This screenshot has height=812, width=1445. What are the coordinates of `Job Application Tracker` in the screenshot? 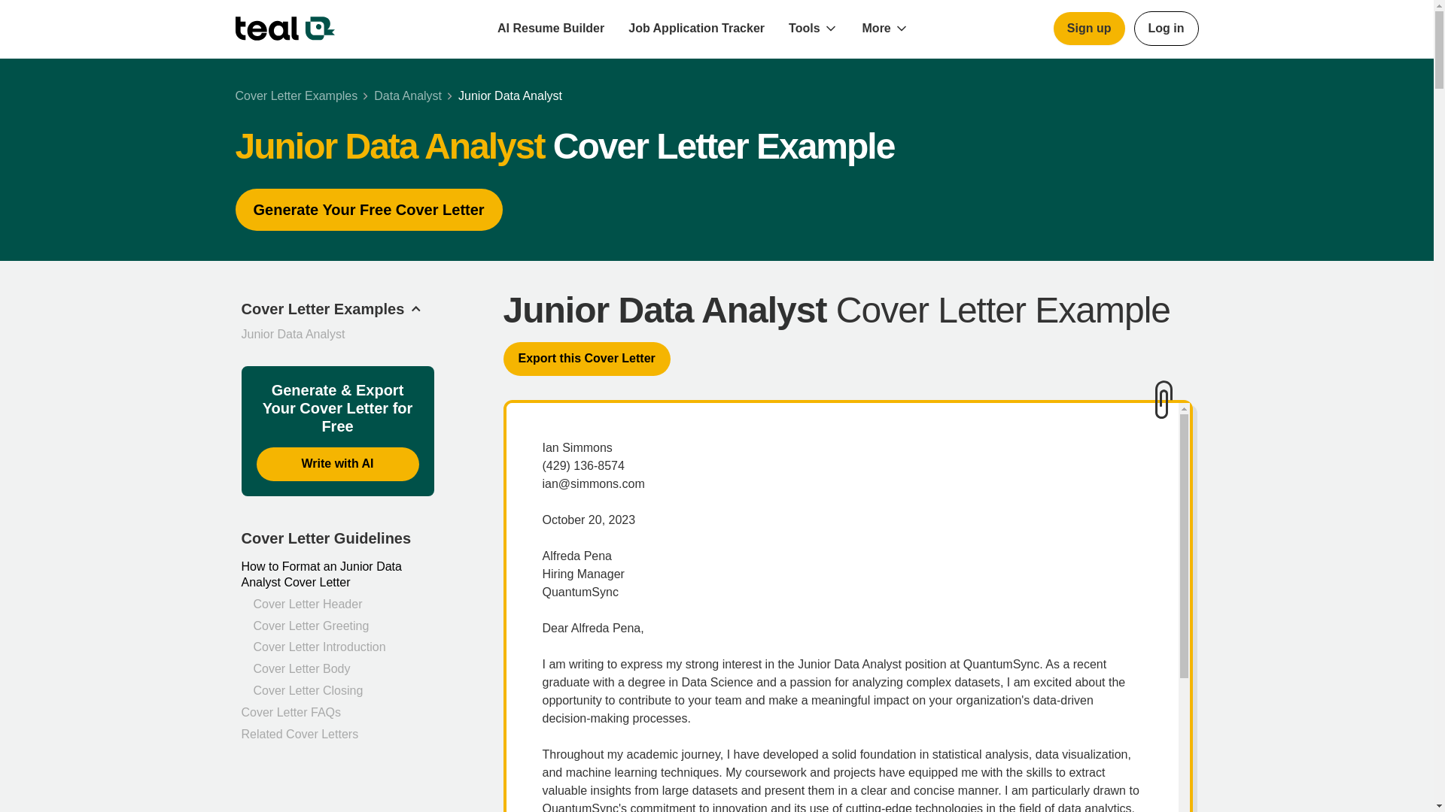 It's located at (697, 29).